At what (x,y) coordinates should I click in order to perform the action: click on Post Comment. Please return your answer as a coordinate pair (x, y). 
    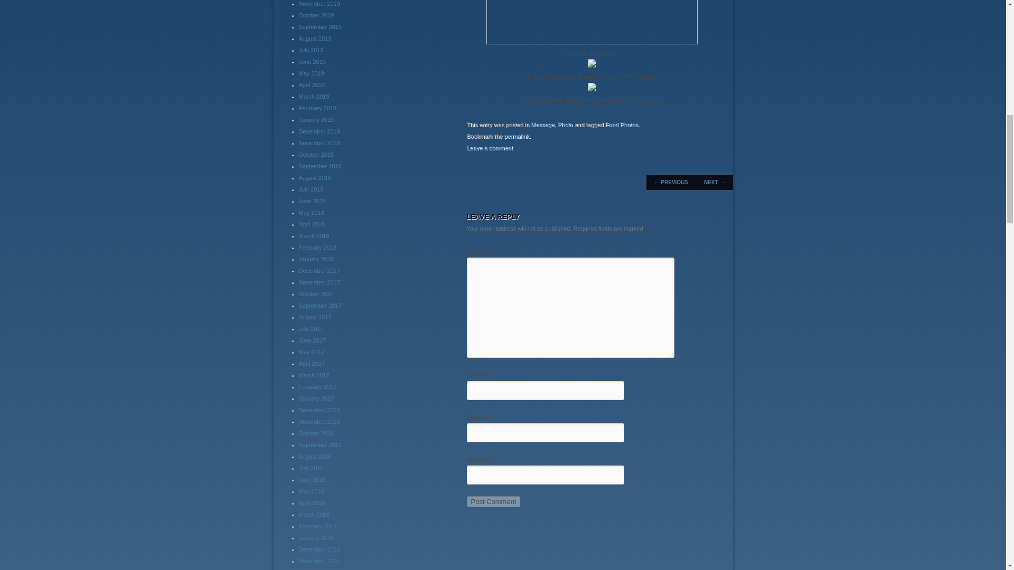
    Looking at the image, I should click on (493, 501).